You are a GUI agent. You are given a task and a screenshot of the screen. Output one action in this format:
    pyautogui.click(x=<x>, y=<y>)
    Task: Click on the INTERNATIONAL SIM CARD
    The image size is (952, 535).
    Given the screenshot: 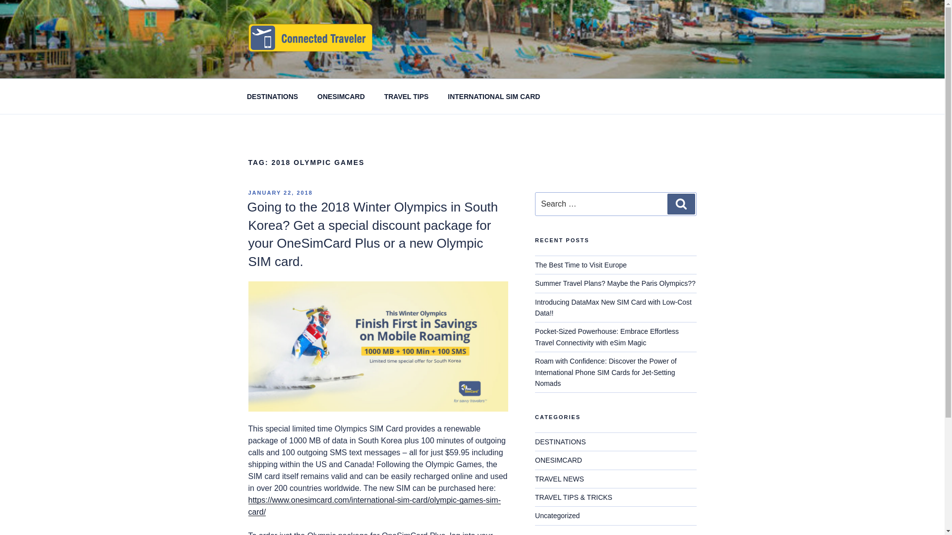 What is the action you would take?
    pyautogui.click(x=494, y=96)
    